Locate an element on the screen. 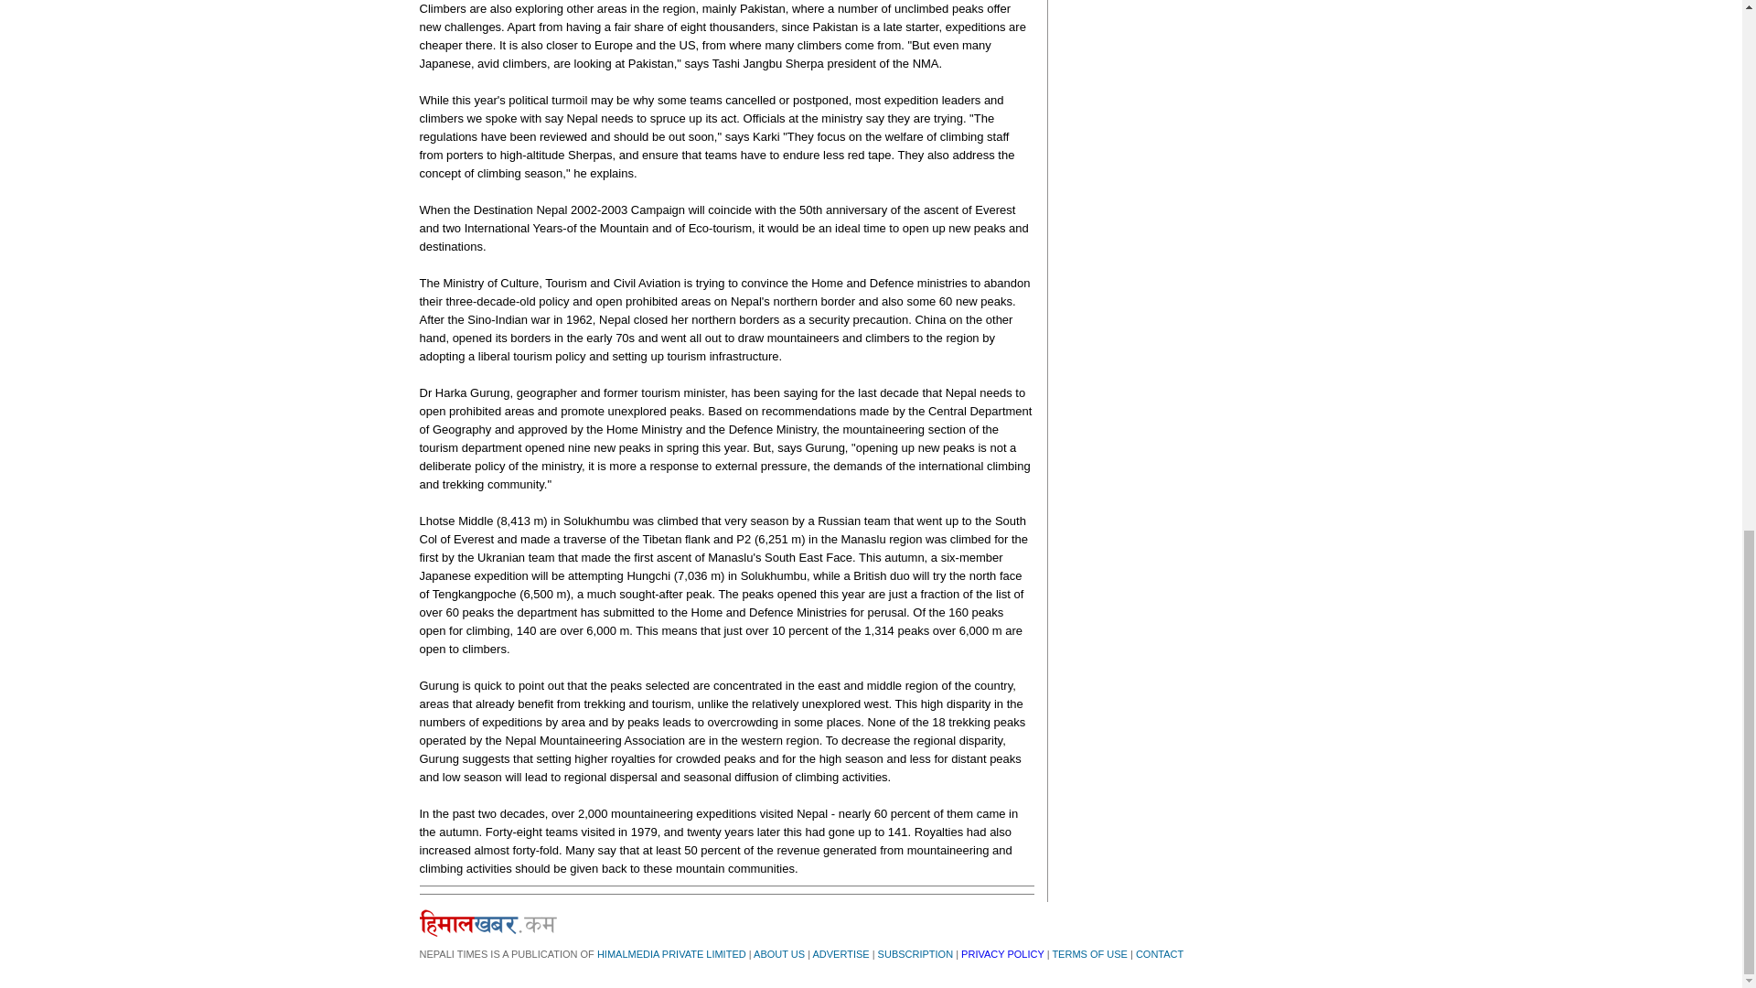 This screenshot has width=1756, height=988. HIMALMEDIA PRIVATE LIMITED is located at coordinates (671, 953).